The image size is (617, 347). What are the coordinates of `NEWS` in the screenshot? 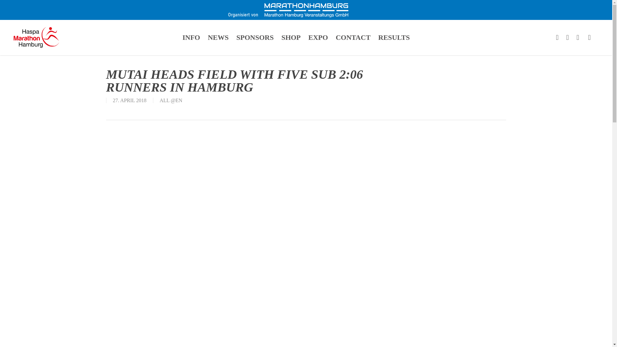 It's located at (218, 37).